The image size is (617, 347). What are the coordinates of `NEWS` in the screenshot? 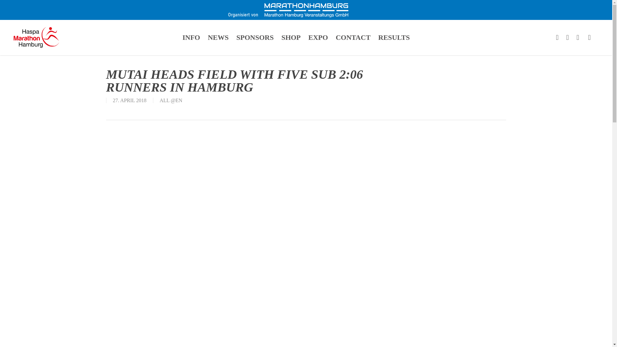 It's located at (218, 37).